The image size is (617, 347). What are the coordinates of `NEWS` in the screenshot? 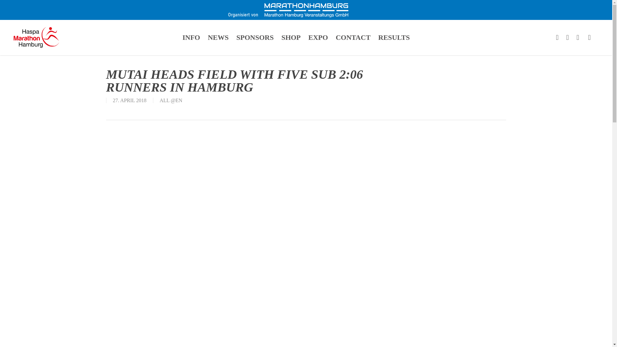 It's located at (218, 37).